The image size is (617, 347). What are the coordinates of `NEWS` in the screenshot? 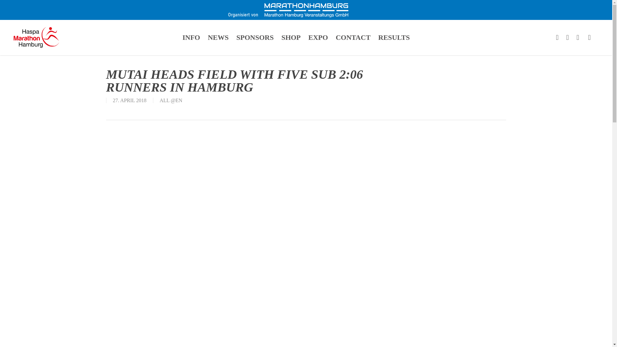 It's located at (218, 37).